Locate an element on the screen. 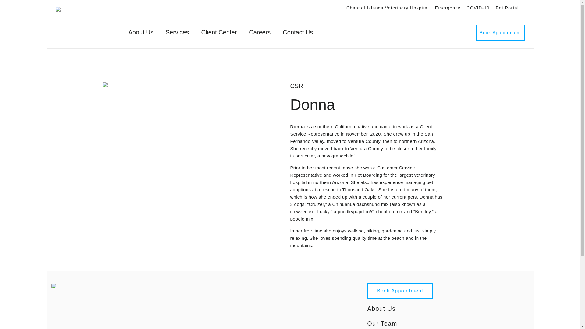 Image resolution: width=585 pixels, height=329 pixels. Careers is located at coordinates (260, 34).